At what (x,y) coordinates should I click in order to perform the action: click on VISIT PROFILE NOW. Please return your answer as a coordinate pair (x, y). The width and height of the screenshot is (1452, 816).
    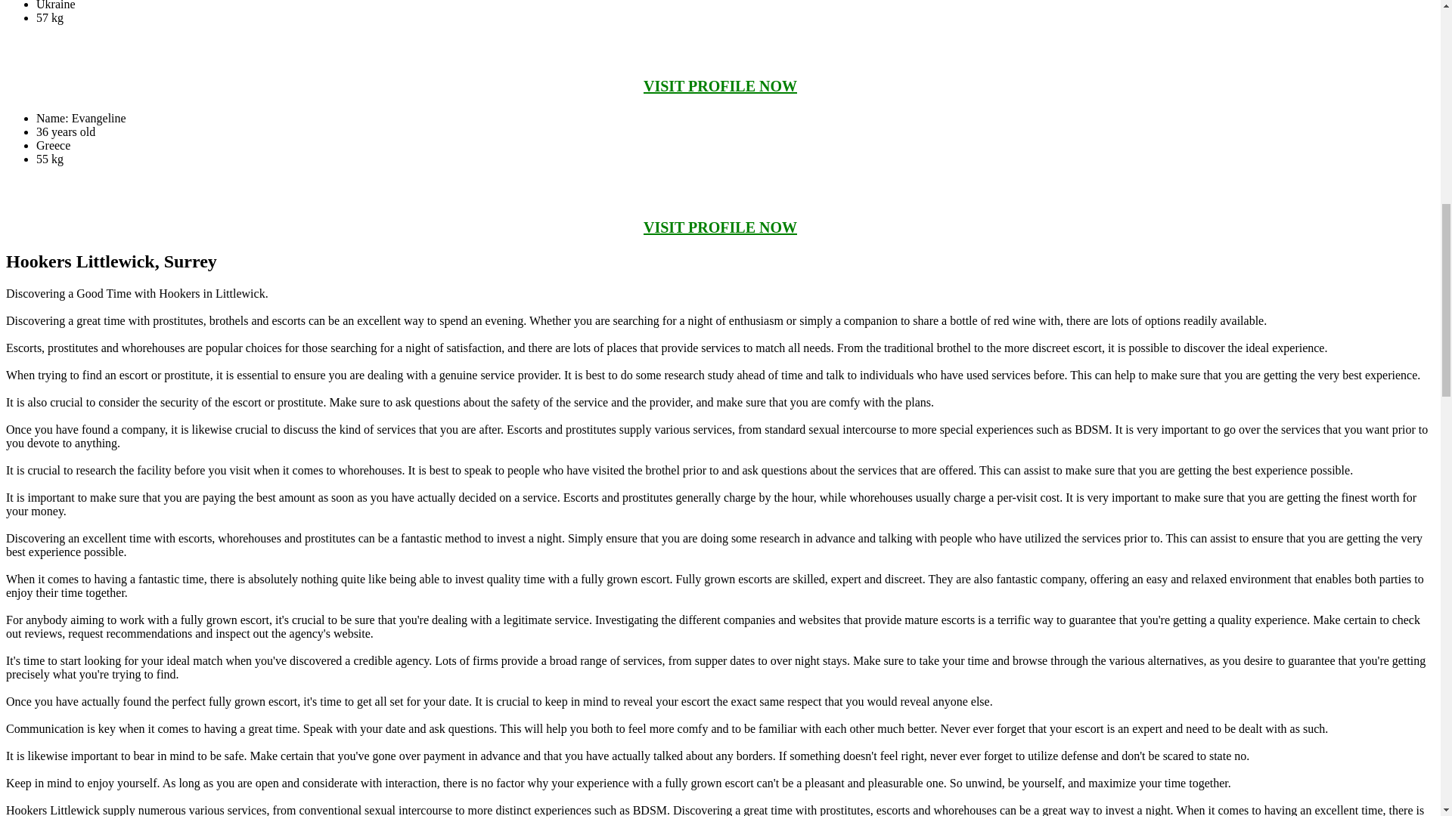
    Looking at the image, I should click on (720, 86).